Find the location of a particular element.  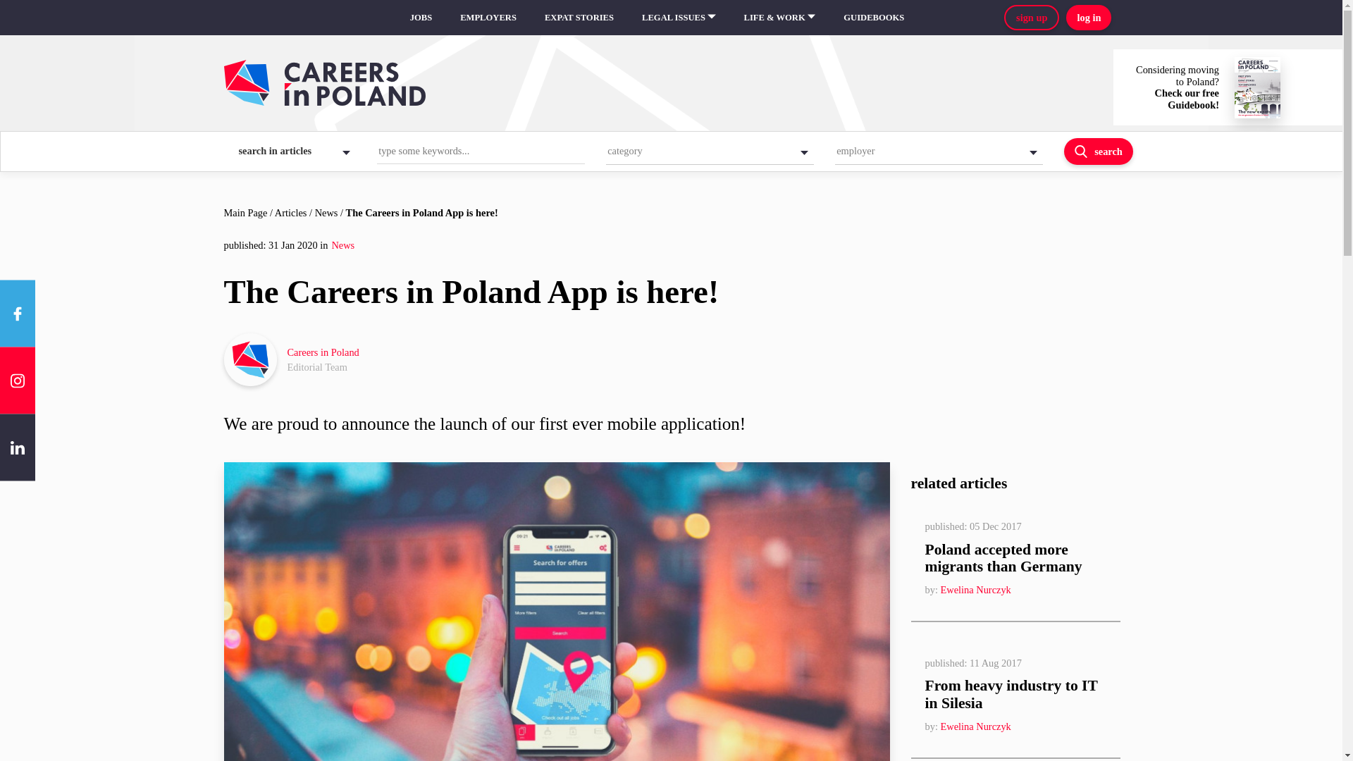

sign up is located at coordinates (671, 359).